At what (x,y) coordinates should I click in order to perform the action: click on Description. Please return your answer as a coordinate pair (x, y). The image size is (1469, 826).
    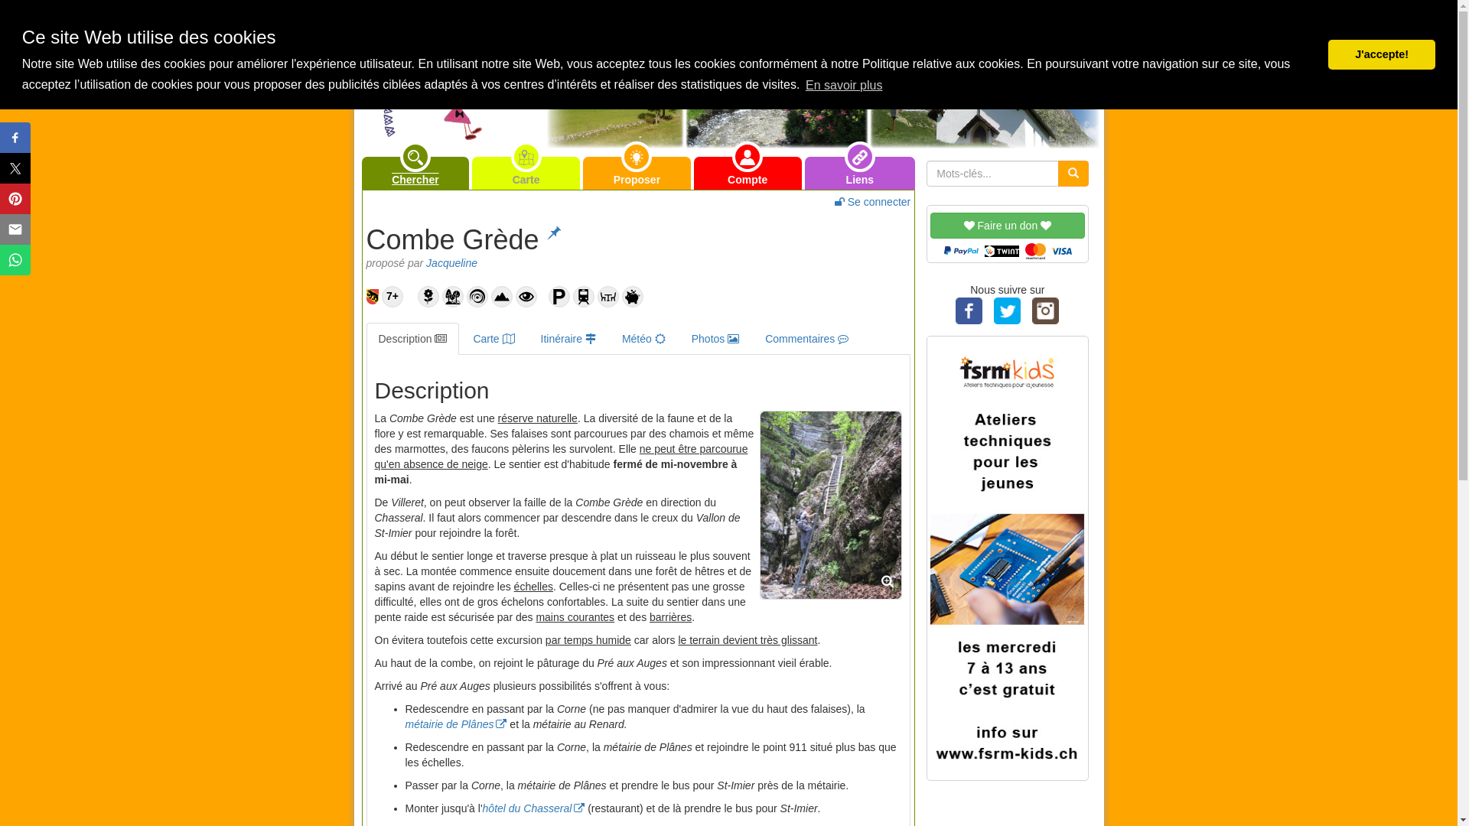
    Looking at the image, I should click on (412, 339).